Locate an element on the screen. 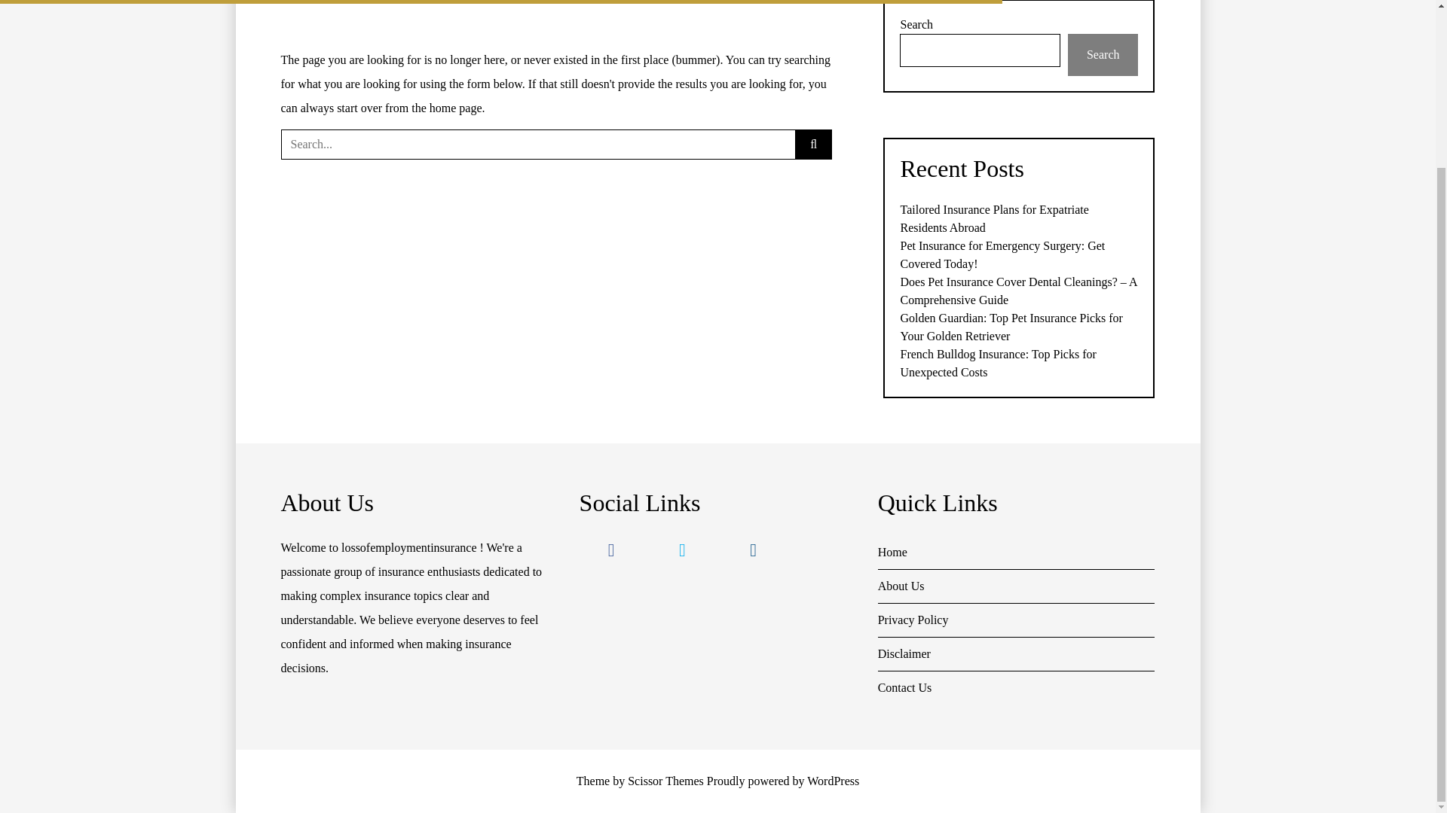 The image size is (1447, 813). Scissor Themes is located at coordinates (665, 781).